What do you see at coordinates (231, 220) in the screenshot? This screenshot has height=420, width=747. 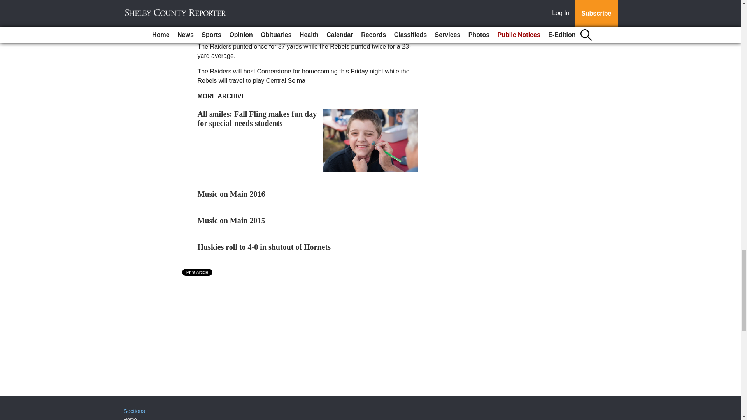 I see `Music on Main 2015` at bounding box center [231, 220].